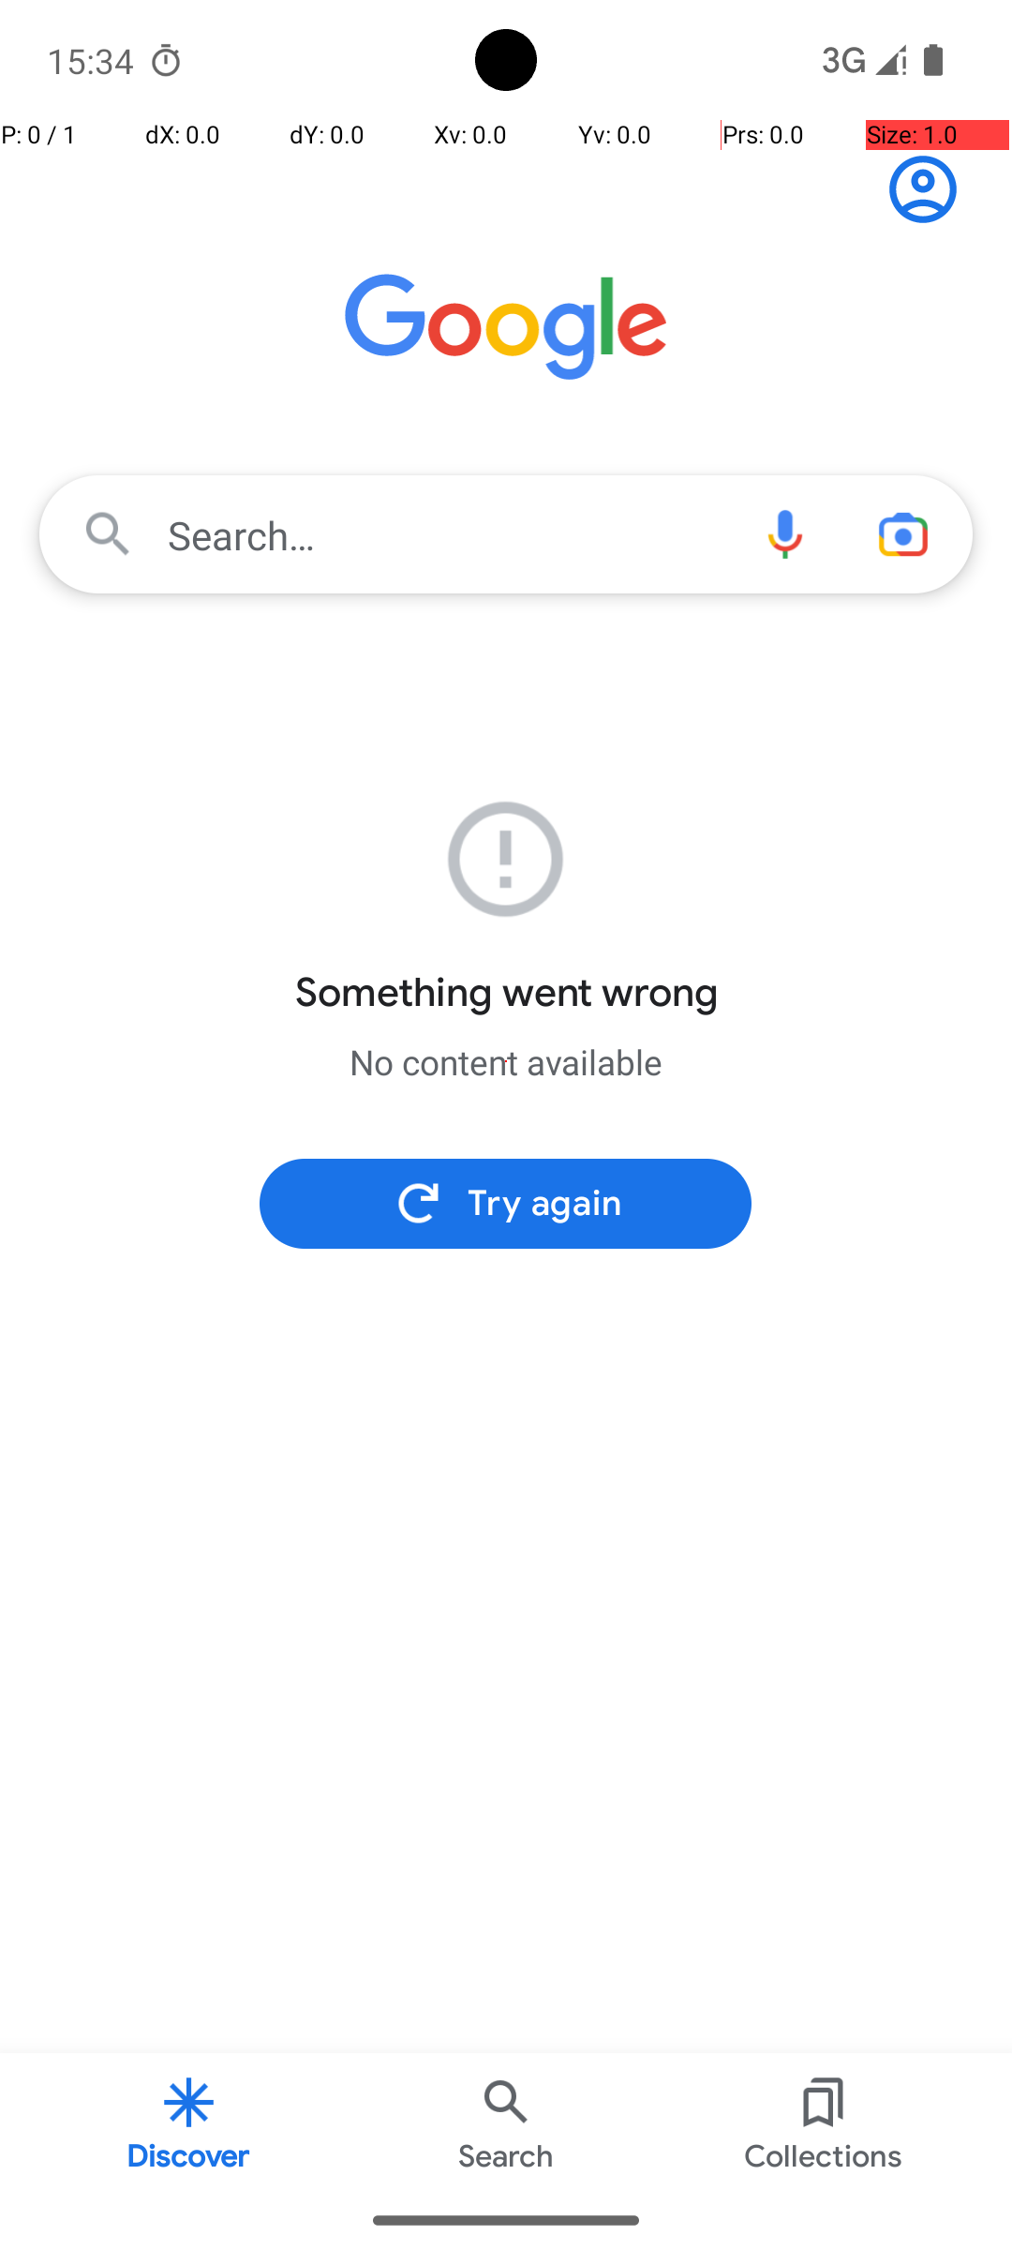  I want to click on Try again, so click(506, 1204).